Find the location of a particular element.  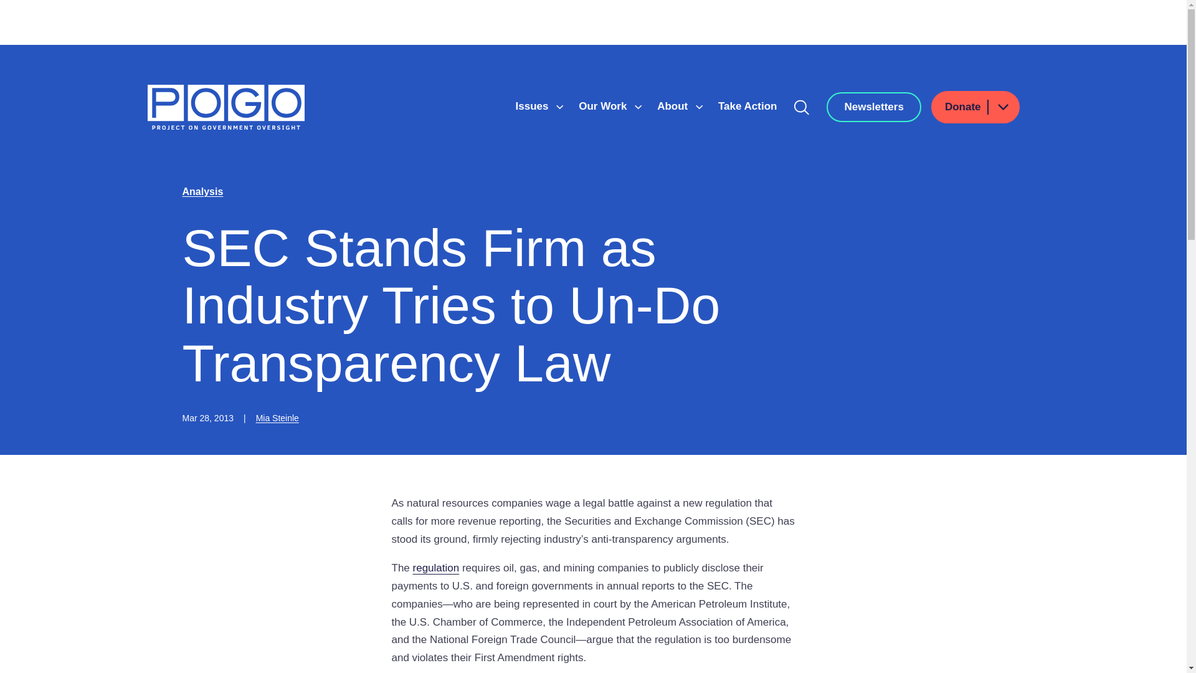

Issues is located at coordinates (533, 106).